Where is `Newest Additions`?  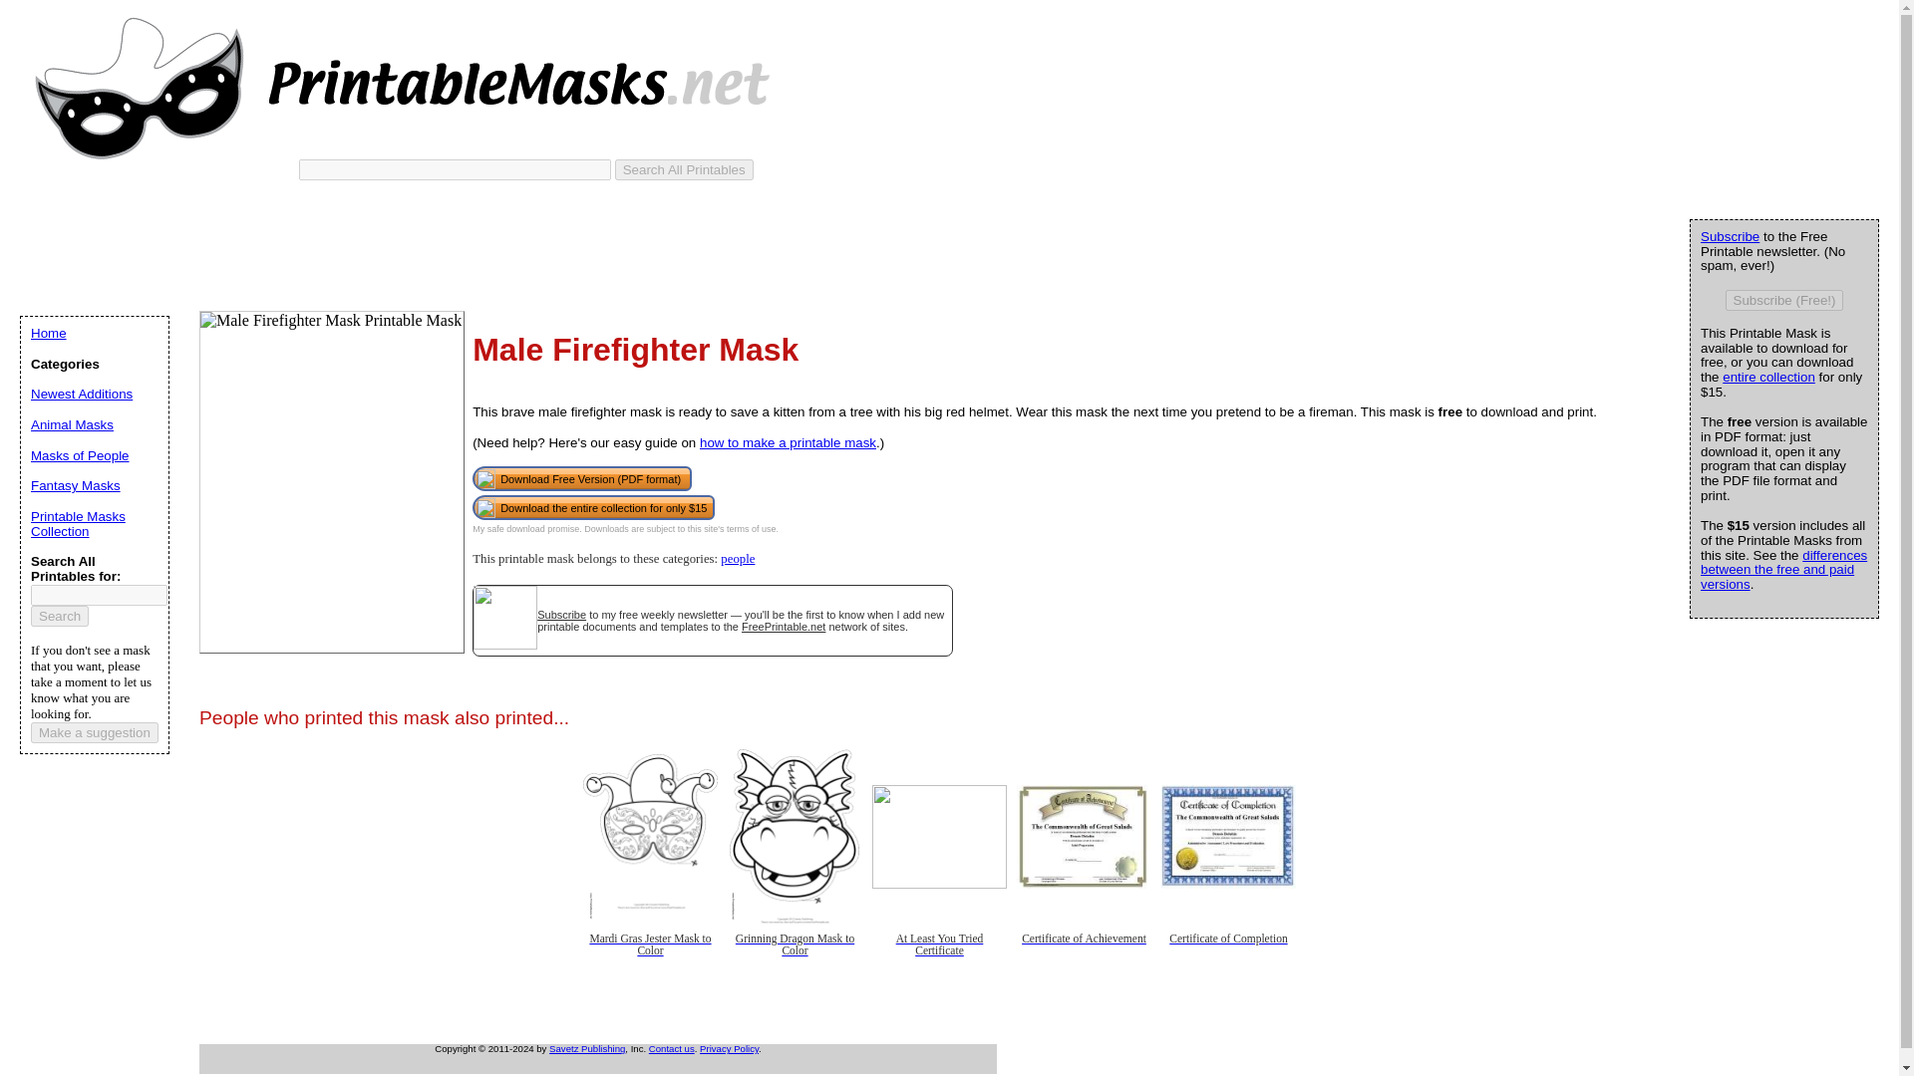 Newest Additions is located at coordinates (81, 393).